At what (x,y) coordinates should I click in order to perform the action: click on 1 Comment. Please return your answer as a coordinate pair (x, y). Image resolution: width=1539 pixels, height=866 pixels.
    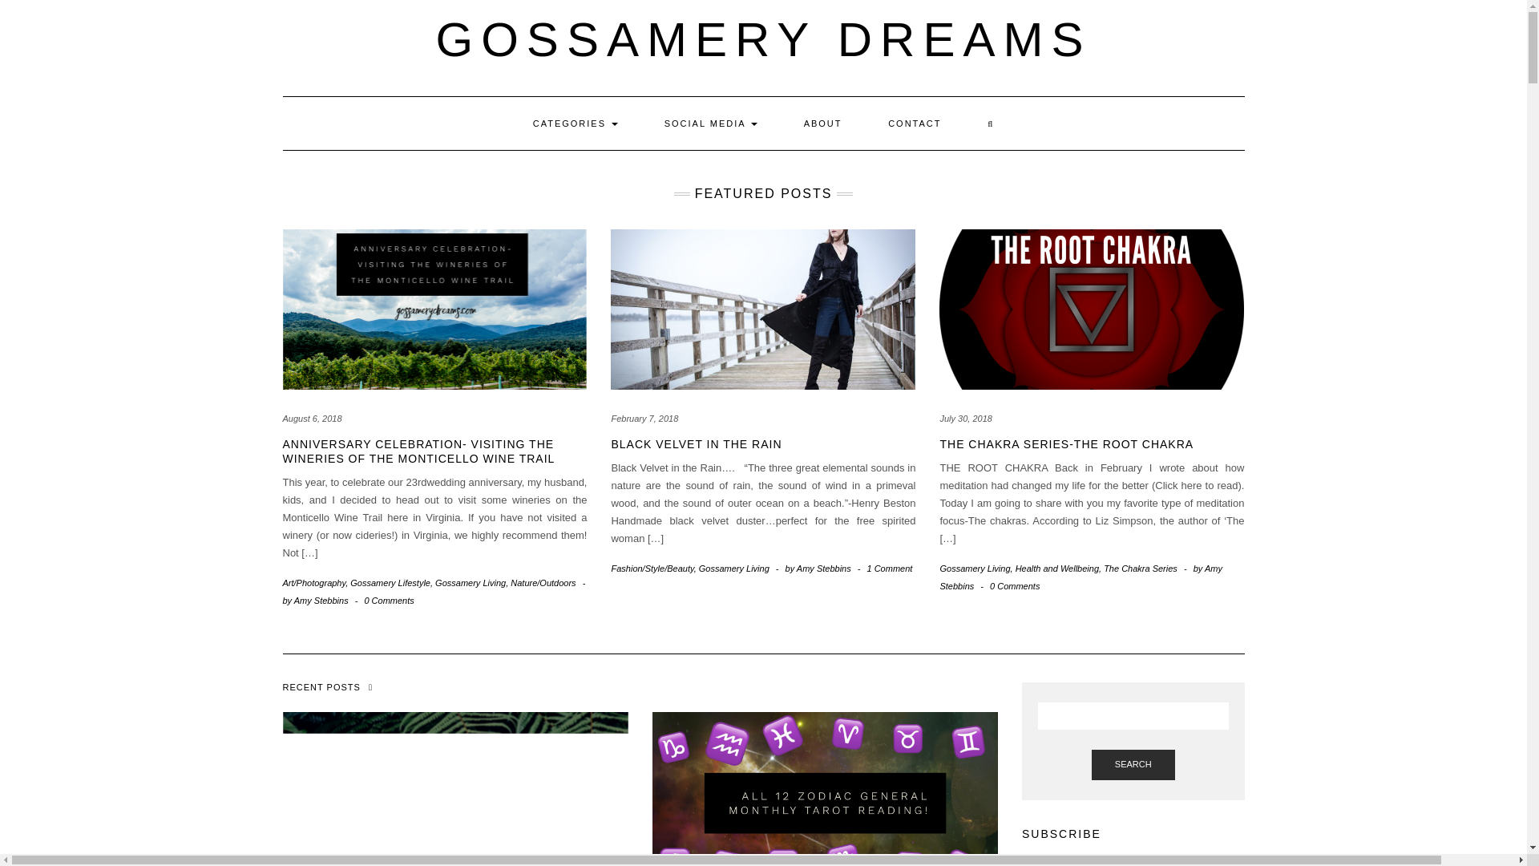
    Looking at the image, I should click on (890, 568).